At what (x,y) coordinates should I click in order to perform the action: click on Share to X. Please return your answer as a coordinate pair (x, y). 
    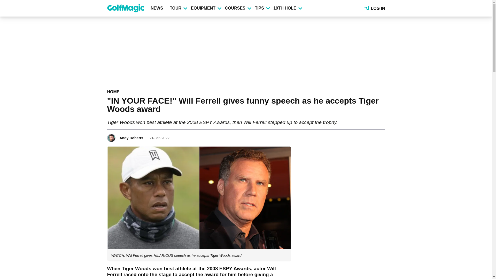
    Looking at the image, I should click on (367, 136).